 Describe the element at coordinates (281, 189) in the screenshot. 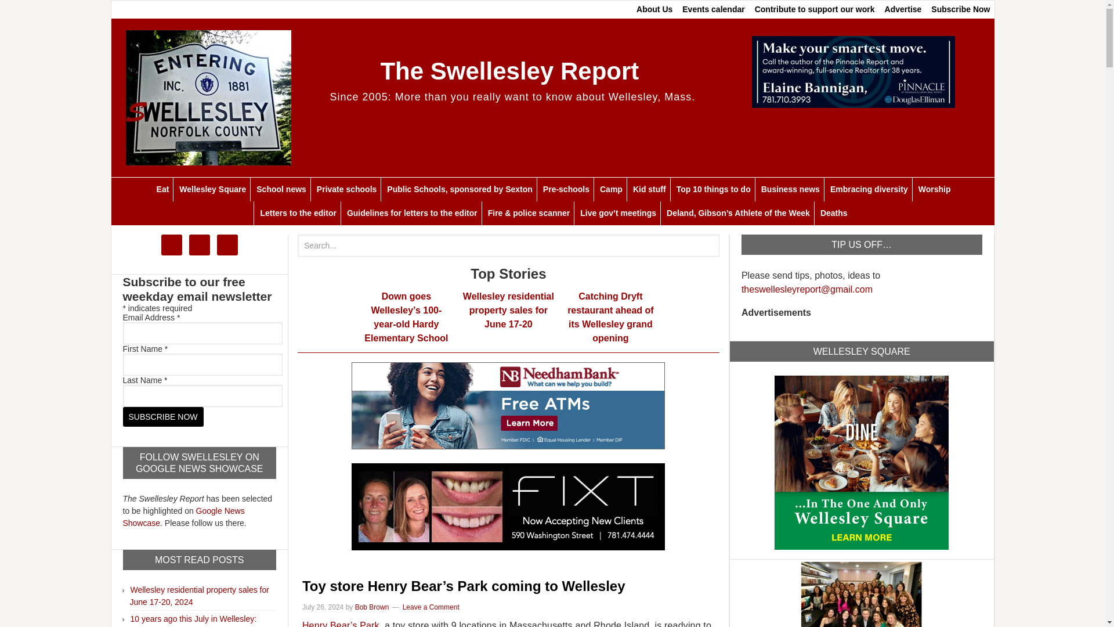

I see `School news` at that location.